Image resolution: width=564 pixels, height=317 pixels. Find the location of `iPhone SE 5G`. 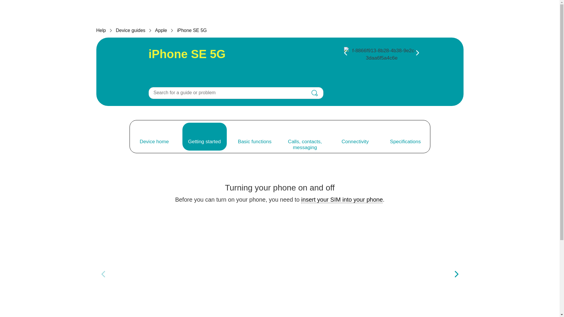

iPhone SE 5G is located at coordinates (192, 31).